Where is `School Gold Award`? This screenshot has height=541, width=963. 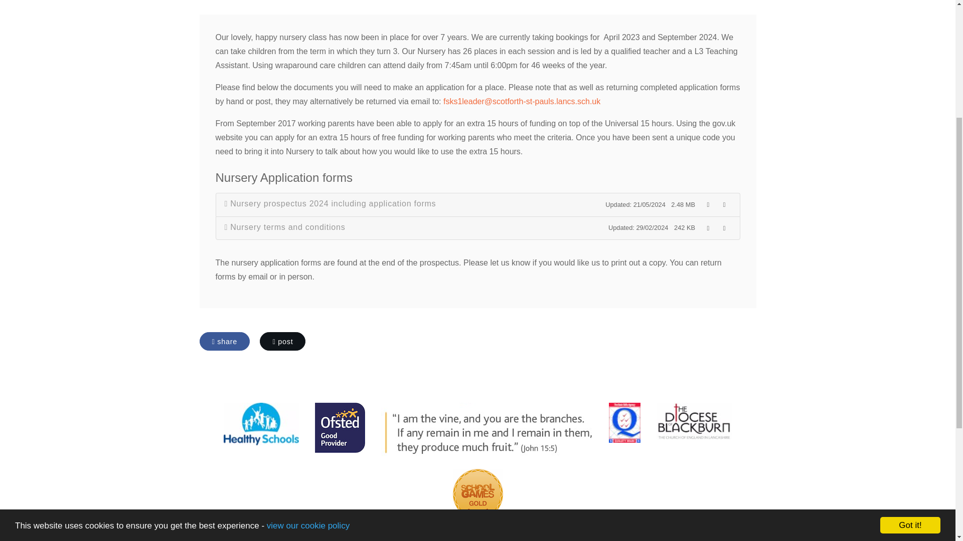
School Gold Award is located at coordinates (477, 494).